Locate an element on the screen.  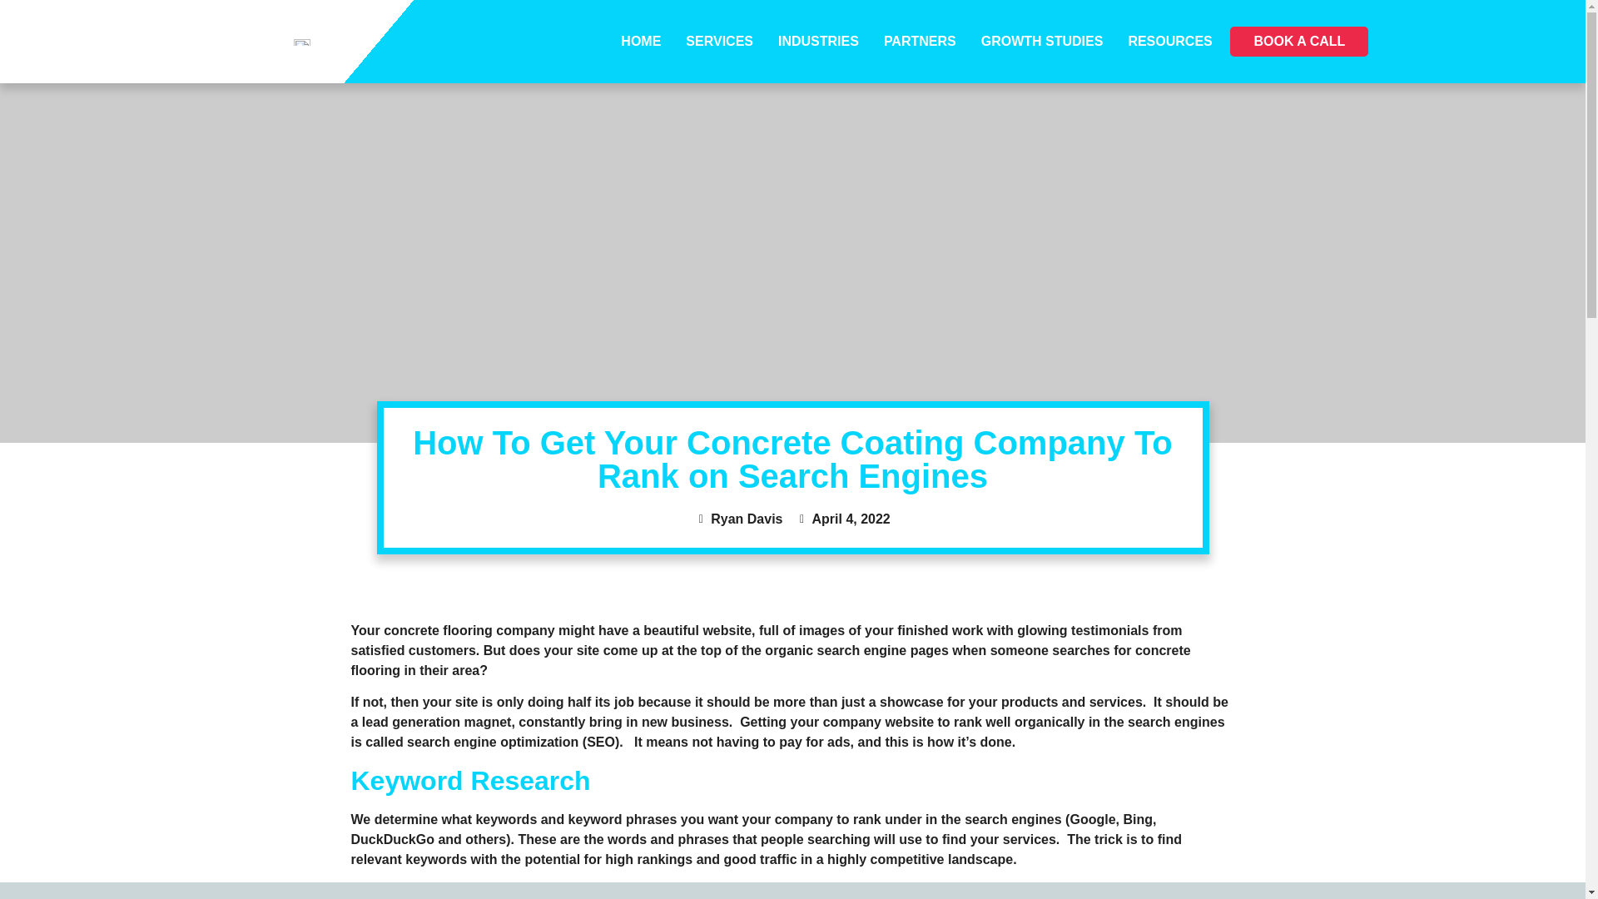
GROWTH STUDIES is located at coordinates (1042, 42).